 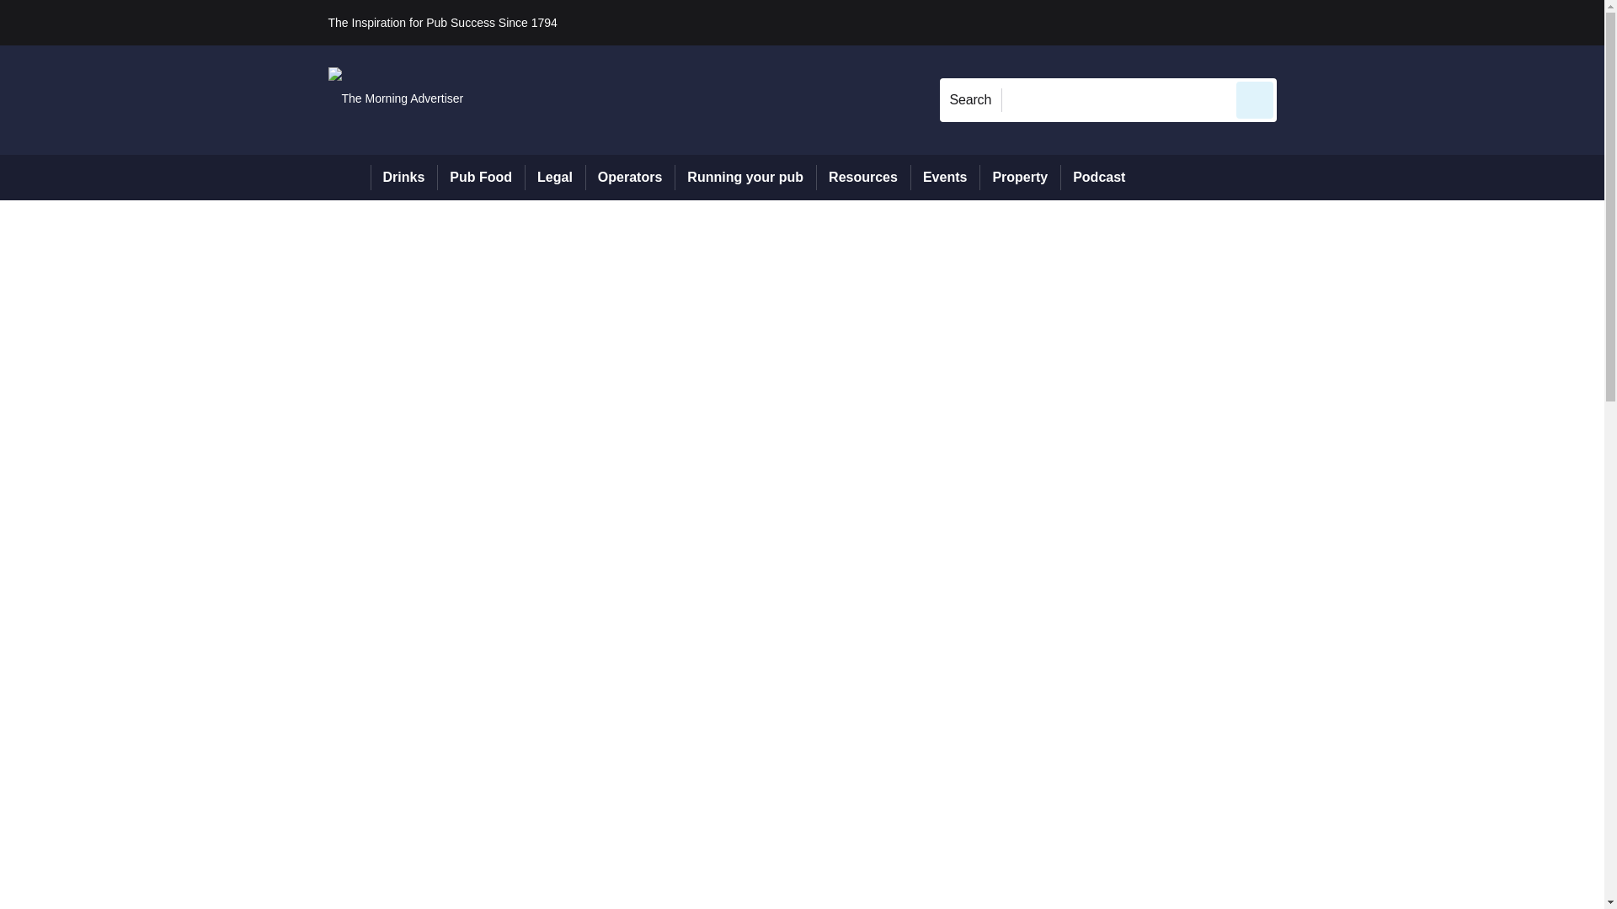 What do you see at coordinates (1389, 22) in the screenshot?
I see `REGISTER` at bounding box center [1389, 22].